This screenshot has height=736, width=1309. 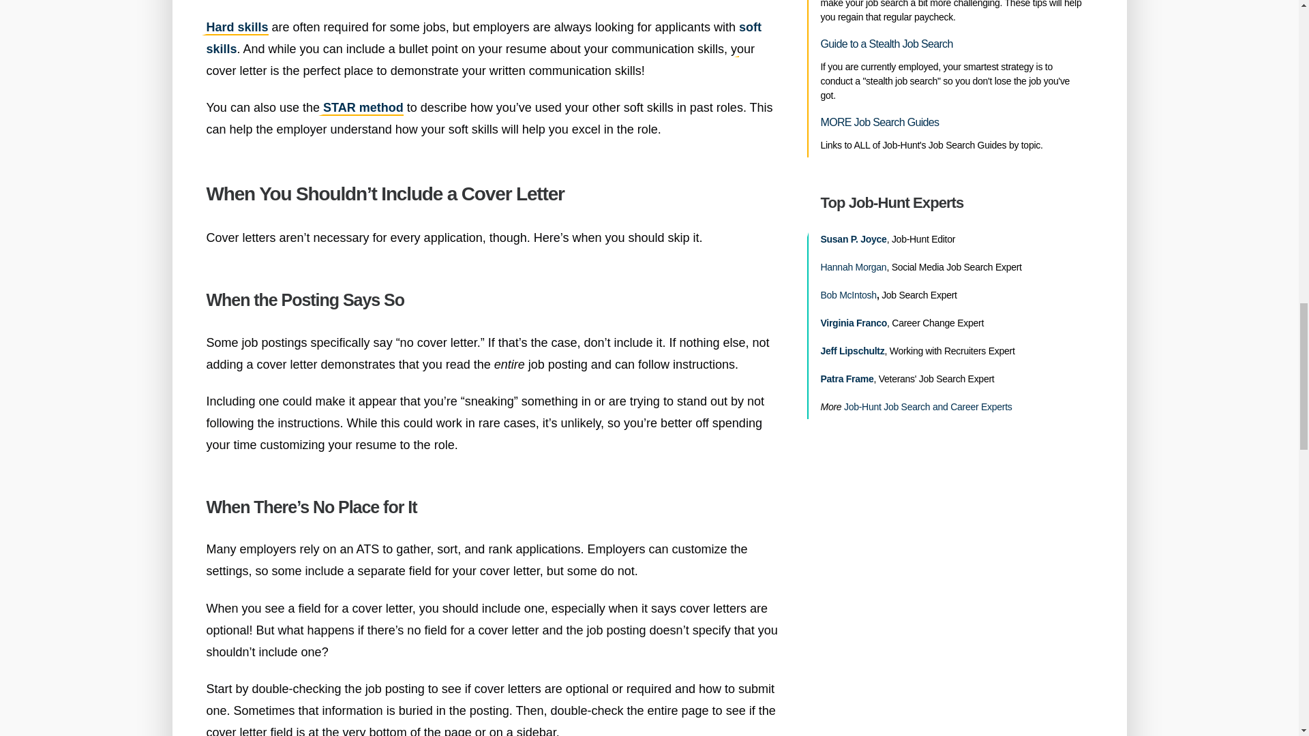 What do you see at coordinates (886, 44) in the screenshot?
I see `Guide to Stealth Job Search` at bounding box center [886, 44].